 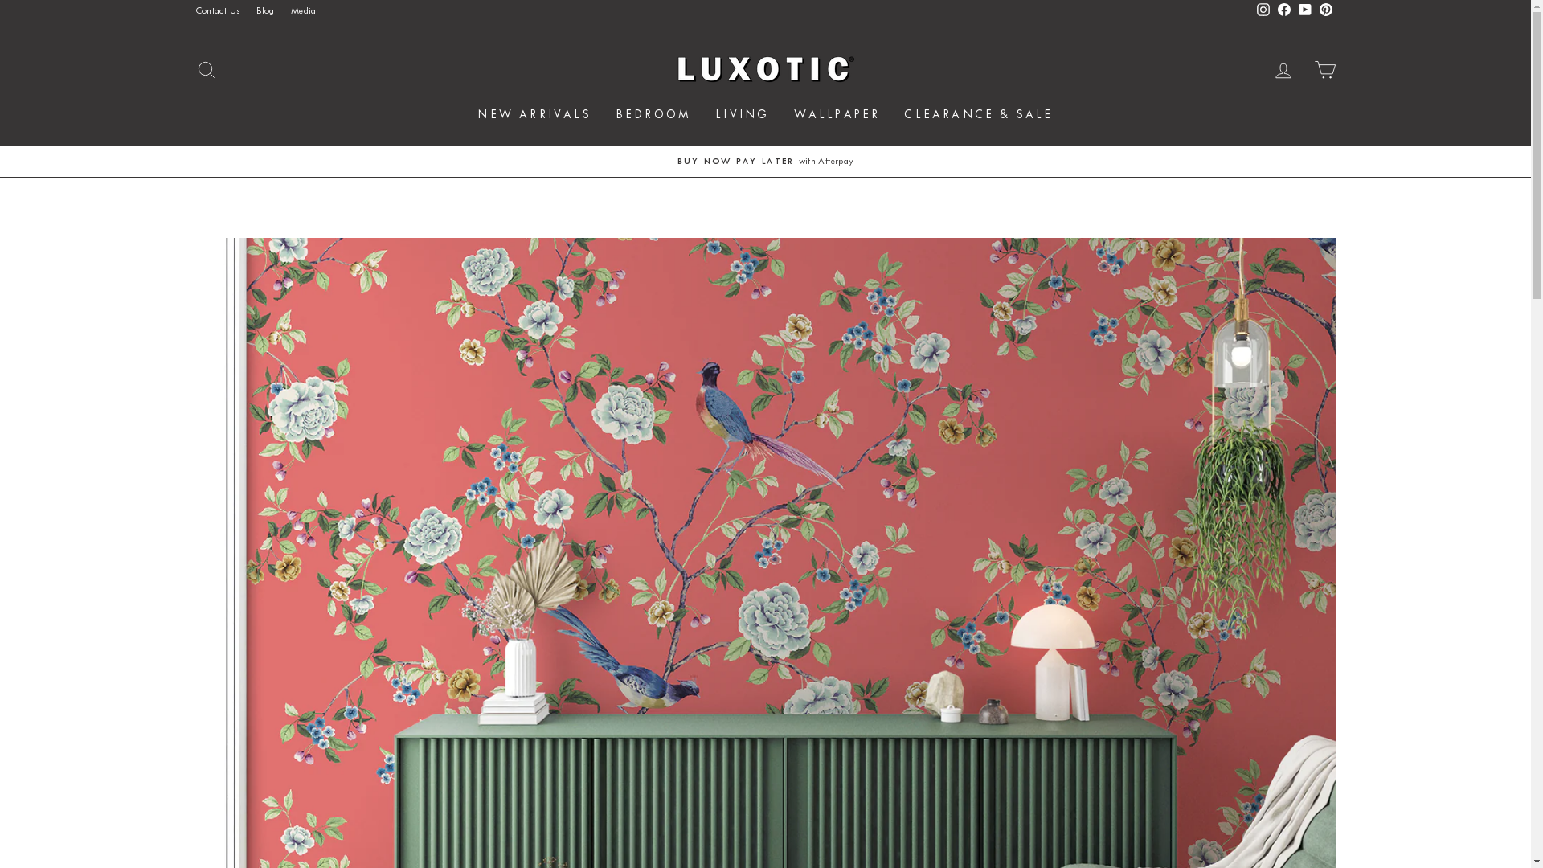 What do you see at coordinates (653, 116) in the screenshot?
I see `BEDROOM` at bounding box center [653, 116].